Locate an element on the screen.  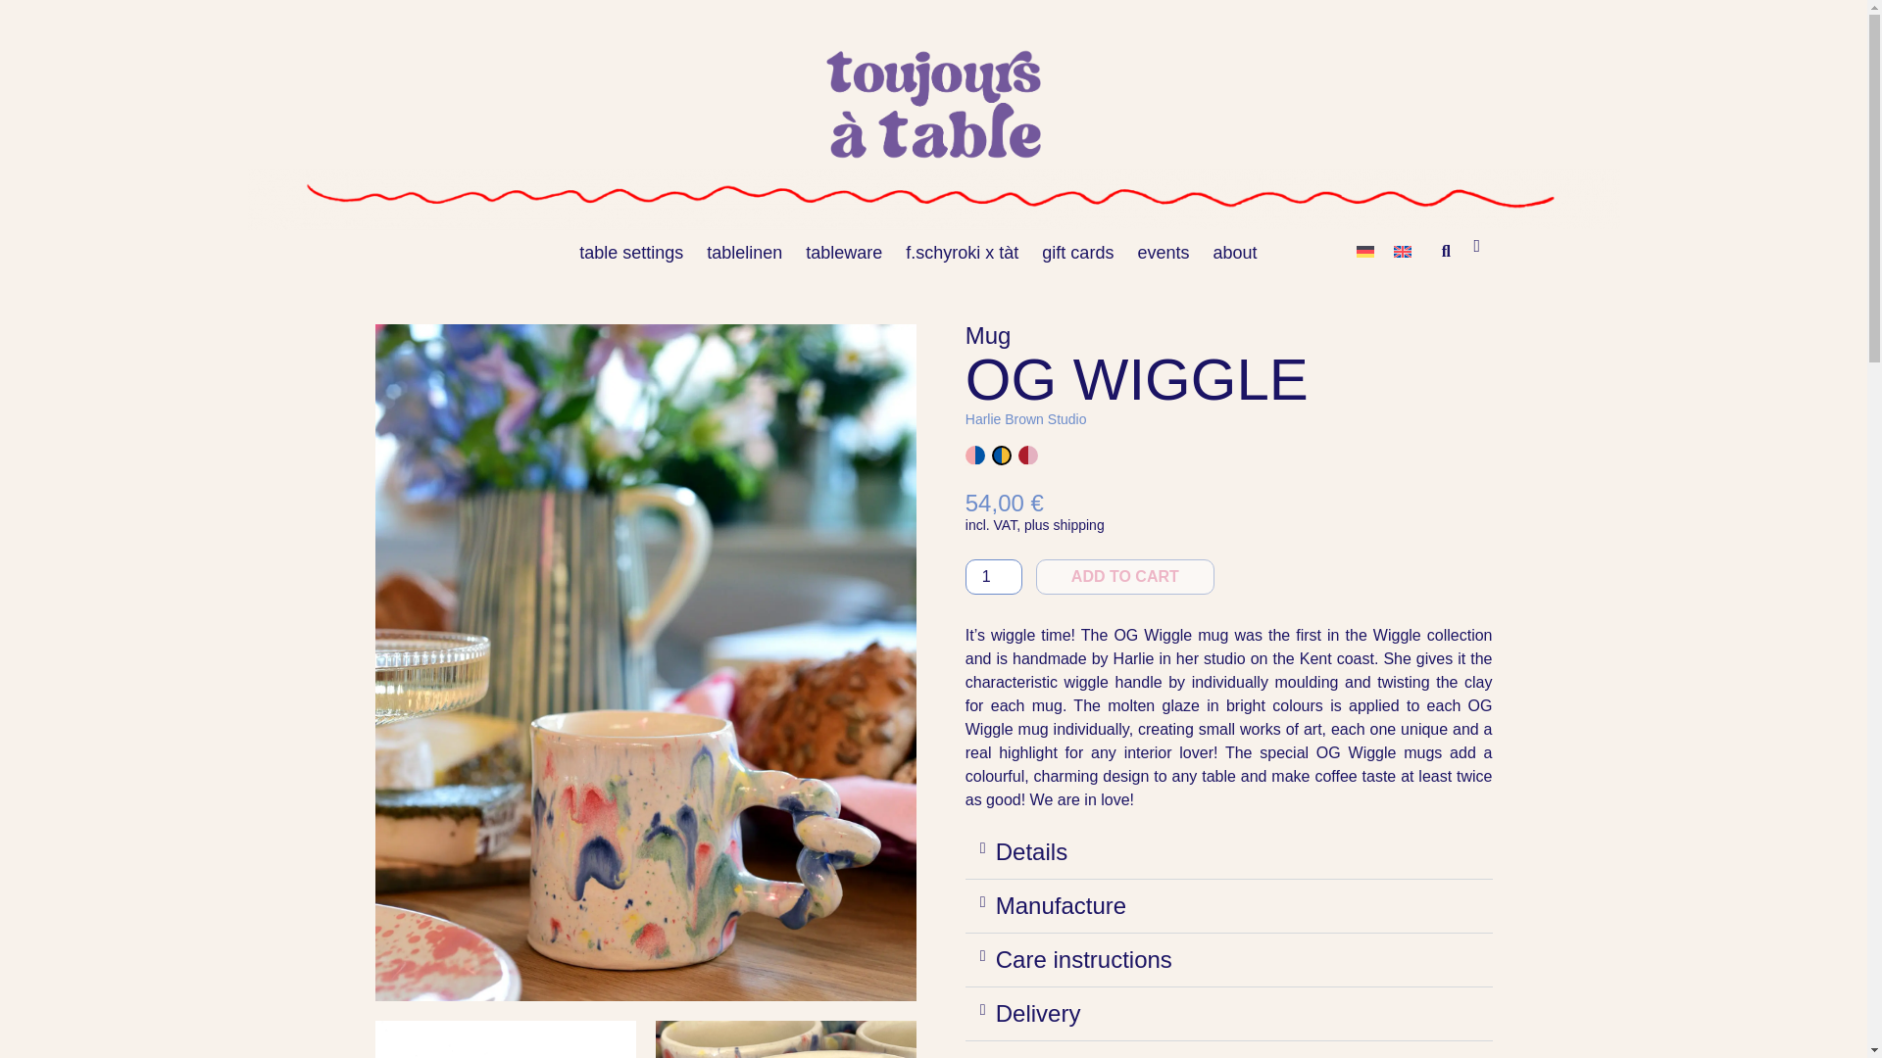
pink-red checkered is located at coordinates (1027, 457).